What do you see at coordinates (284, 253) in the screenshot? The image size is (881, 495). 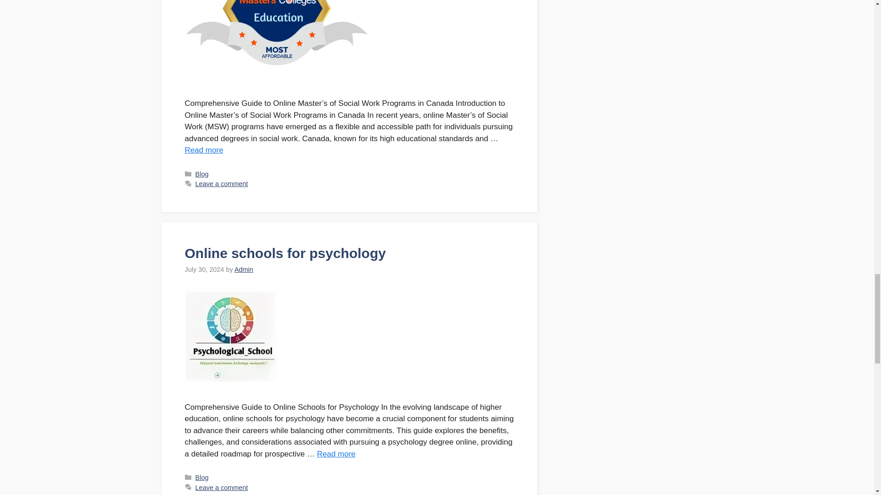 I see `Online schools for psychology` at bounding box center [284, 253].